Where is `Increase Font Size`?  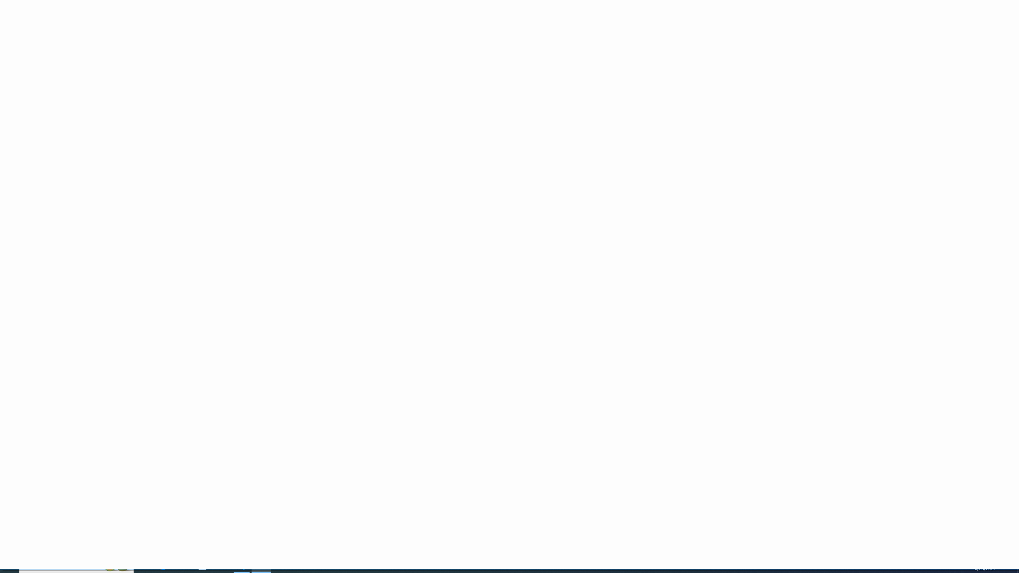 Increase Font Size is located at coordinates (159, 35).